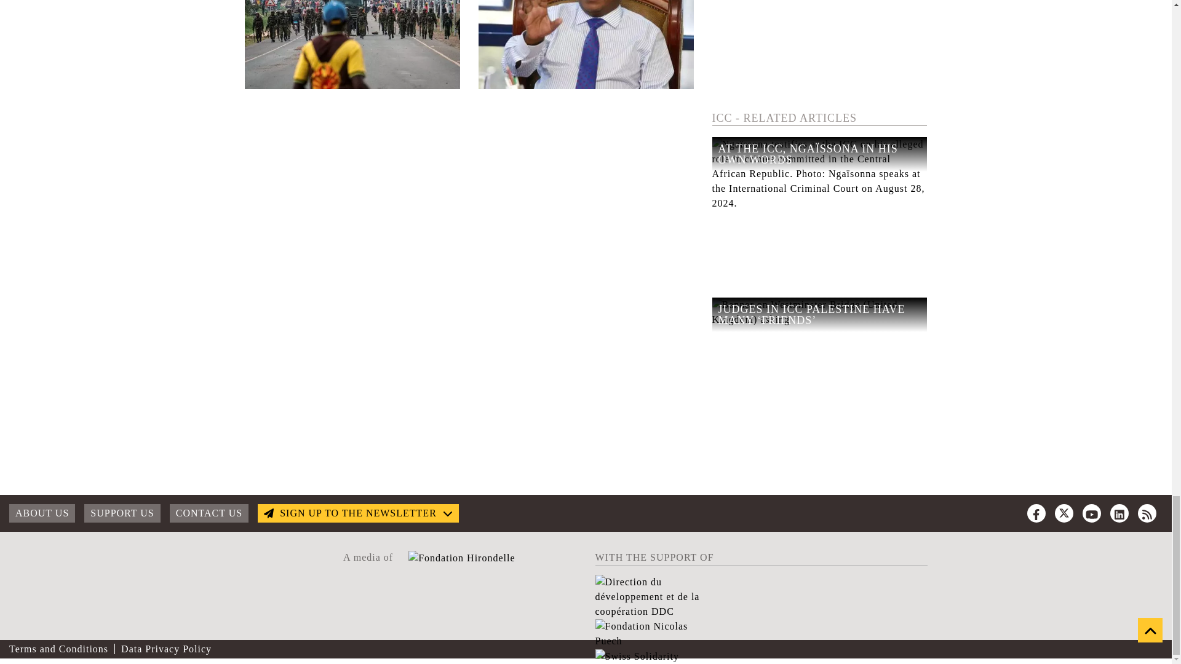  Describe the element at coordinates (1091, 513) in the screenshot. I see `Youtube` at that location.